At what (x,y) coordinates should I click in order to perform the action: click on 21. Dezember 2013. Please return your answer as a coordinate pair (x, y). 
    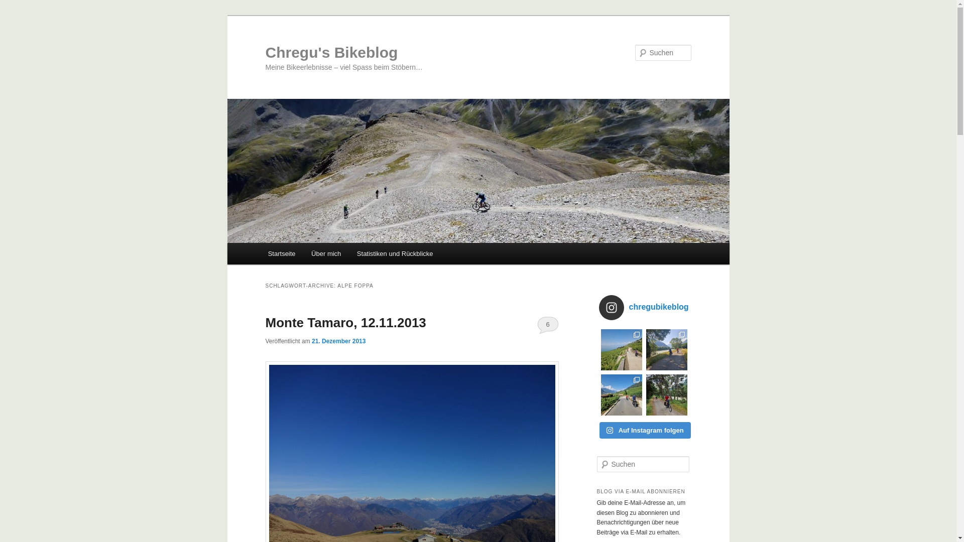
    Looking at the image, I should click on (338, 341).